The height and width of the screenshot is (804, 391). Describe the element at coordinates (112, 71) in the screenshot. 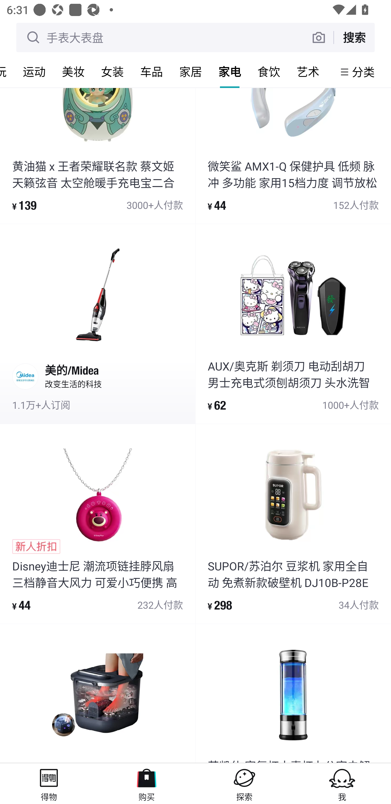

I see `女装` at that location.